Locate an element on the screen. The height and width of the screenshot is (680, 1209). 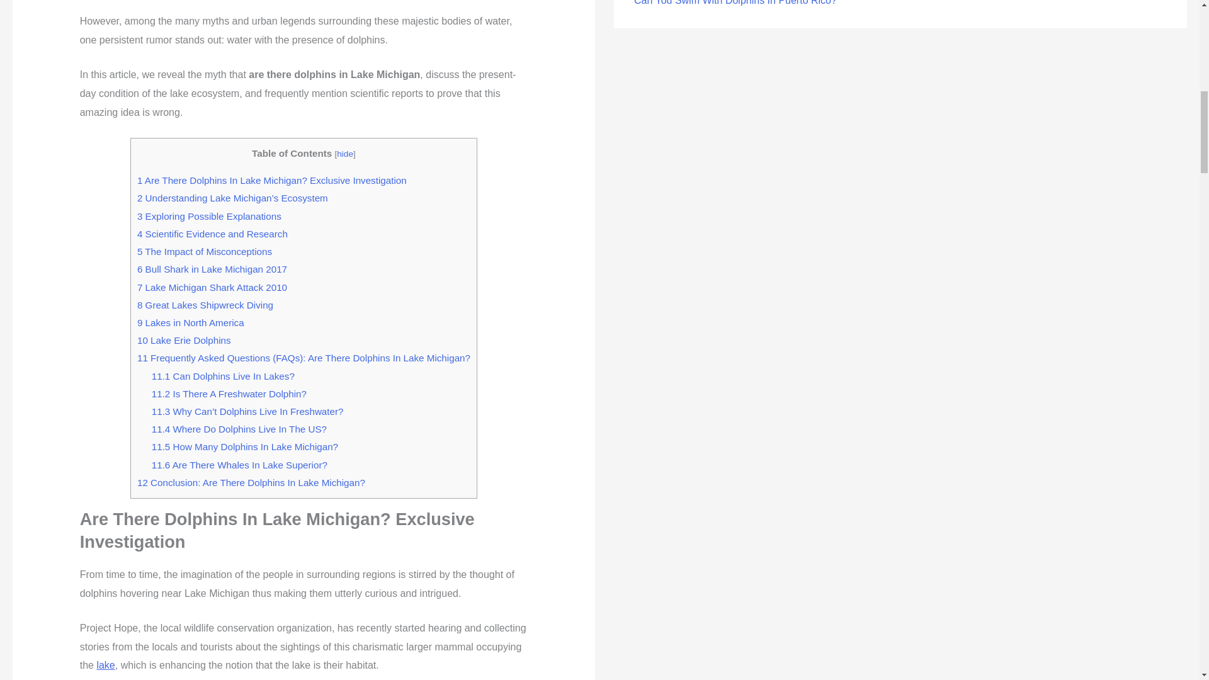
9 Lakes in North America is located at coordinates (190, 322).